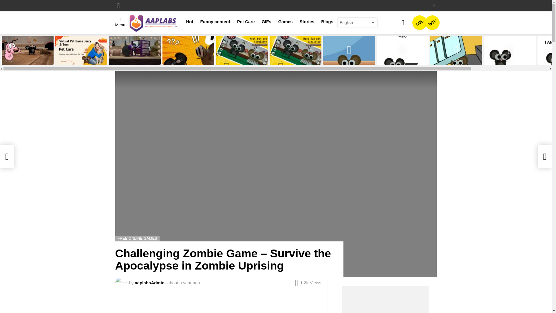 The width and height of the screenshot is (556, 313). I want to click on Stories, so click(246, 21).